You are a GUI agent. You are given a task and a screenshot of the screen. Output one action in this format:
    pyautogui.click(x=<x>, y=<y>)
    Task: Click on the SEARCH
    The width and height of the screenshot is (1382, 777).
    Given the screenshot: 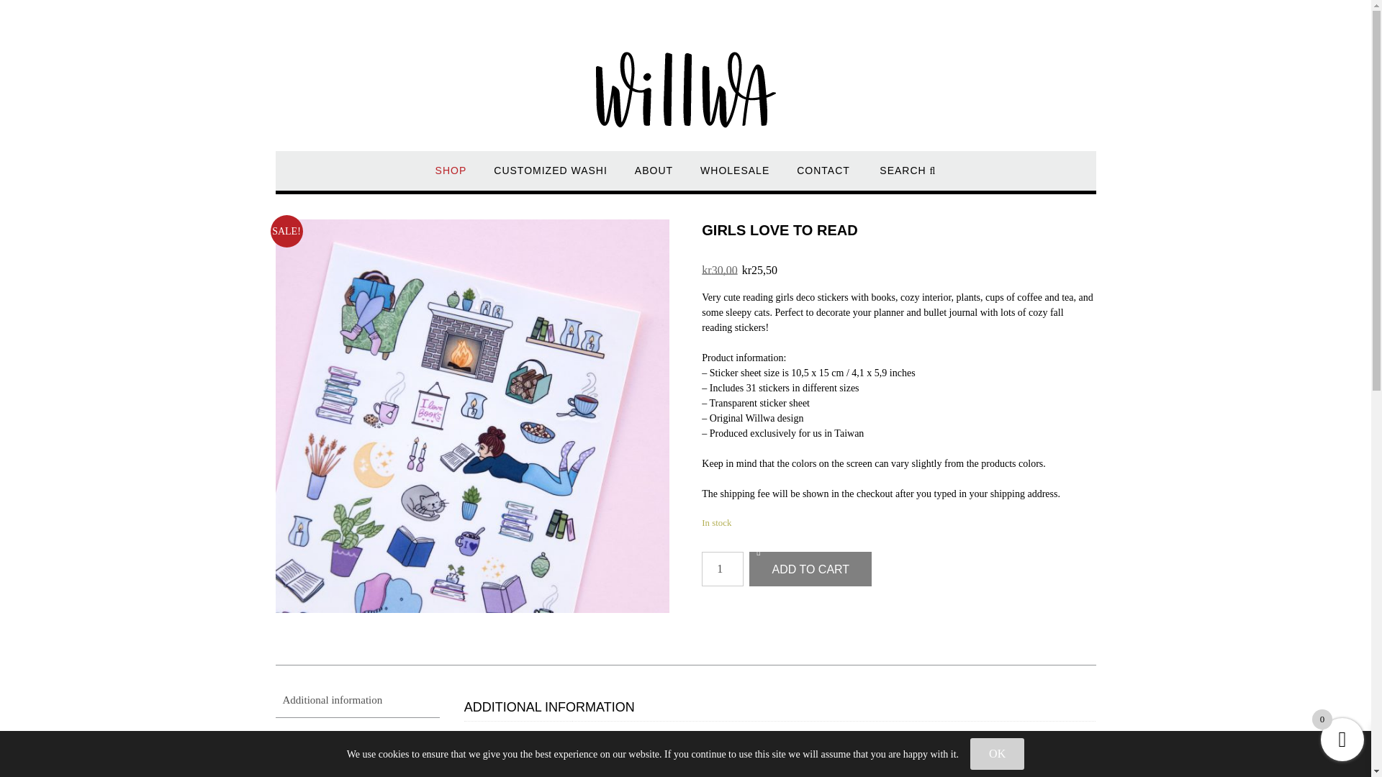 What is the action you would take?
    pyautogui.click(x=907, y=177)
    